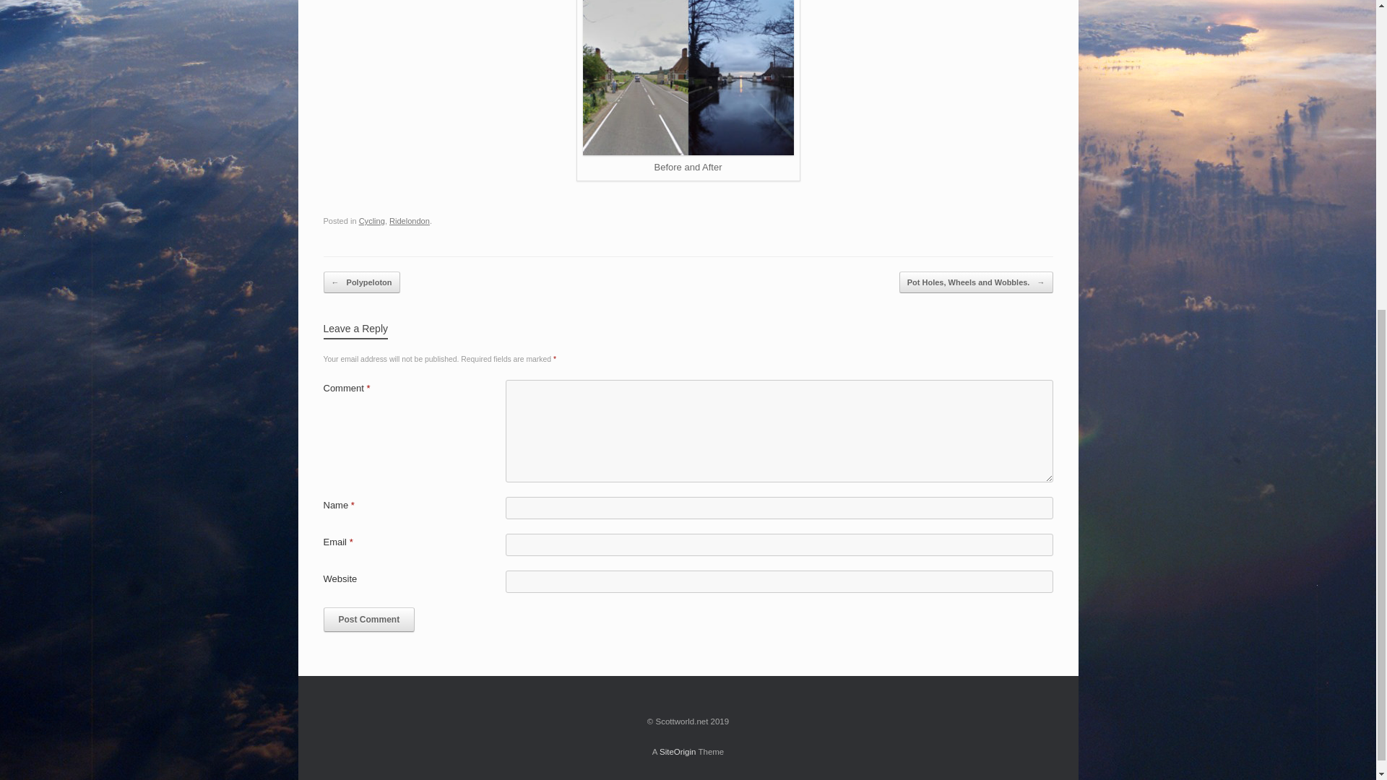 The image size is (1387, 780). What do you see at coordinates (372, 221) in the screenshot?
I see `Cycling` at bounding box center [372, 221].